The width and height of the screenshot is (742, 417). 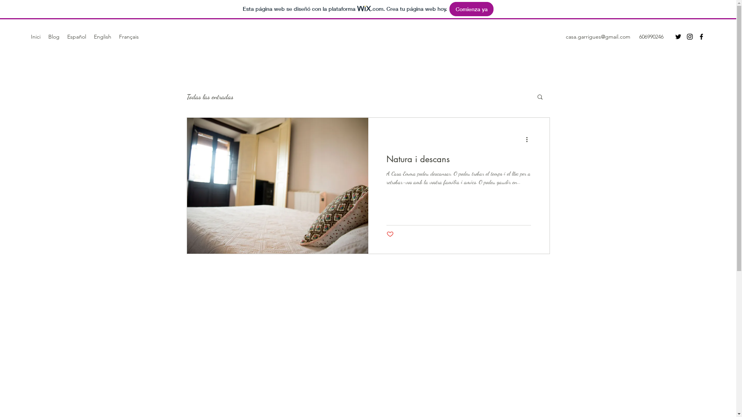 I want to click on Inici, so click(x=36, y=37).